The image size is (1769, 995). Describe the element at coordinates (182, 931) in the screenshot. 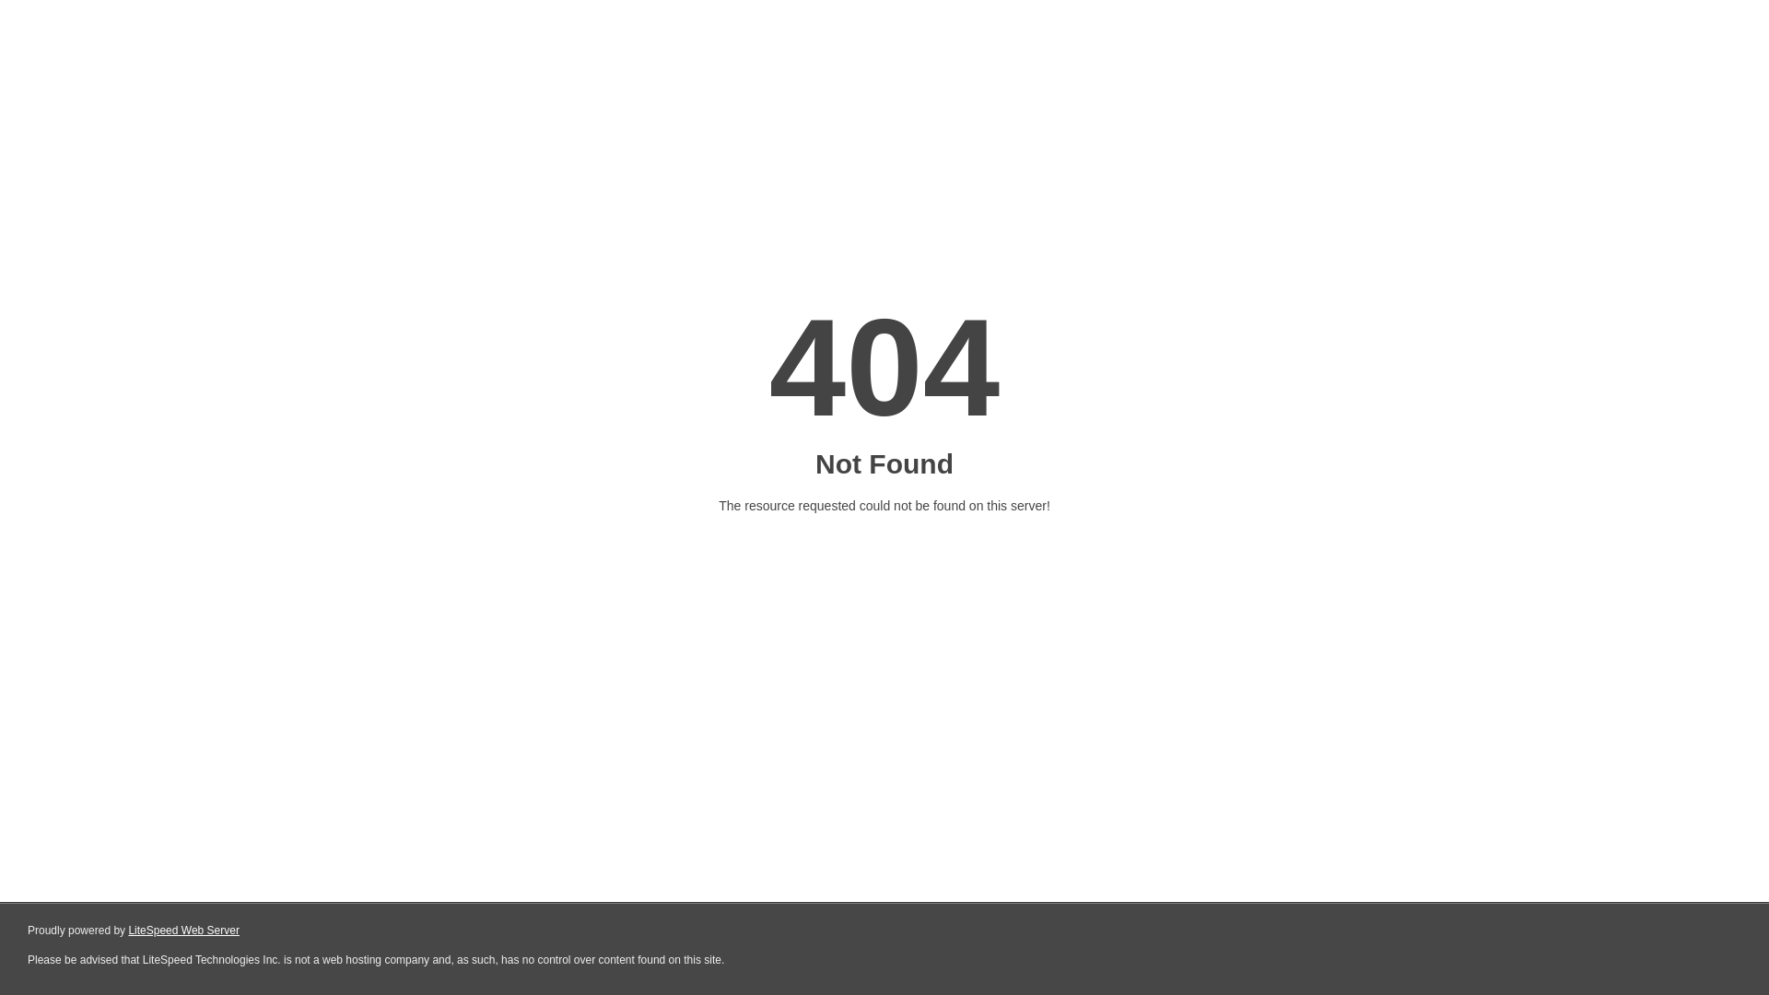

I see `LiteSpeed Web Server` at that location.